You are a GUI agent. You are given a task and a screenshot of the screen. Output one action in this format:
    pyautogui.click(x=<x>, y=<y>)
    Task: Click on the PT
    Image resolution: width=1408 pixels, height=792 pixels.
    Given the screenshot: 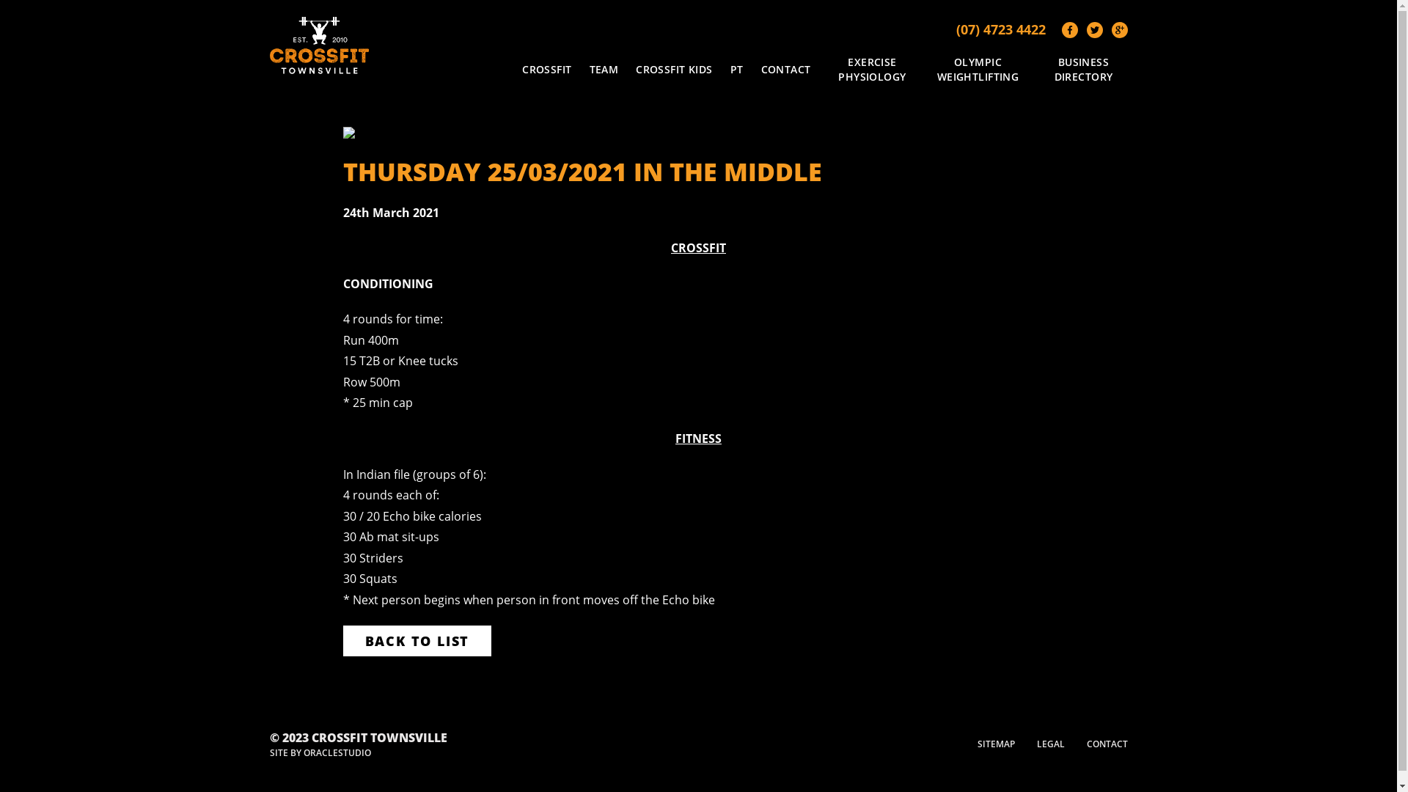 What is the action you would take?
    pyautogui.click(x=736, y=70)
    